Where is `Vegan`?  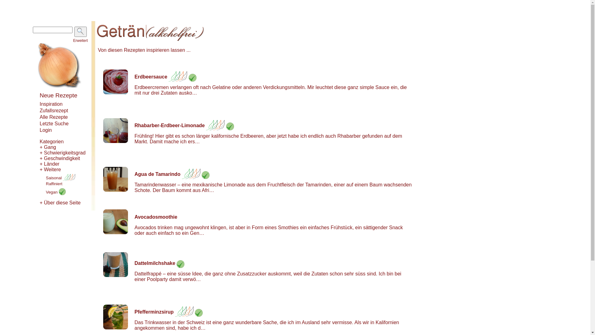
Vegan is located at coordinates (56, 192).